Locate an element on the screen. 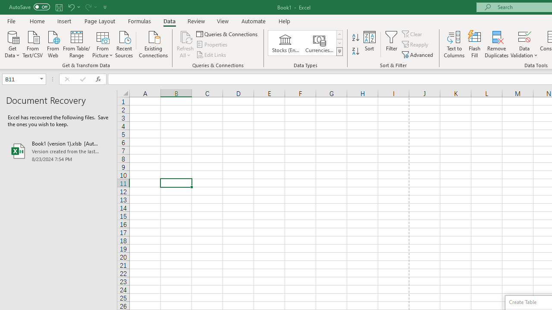  Remove Duplicates is located at coordinates (497, 44).